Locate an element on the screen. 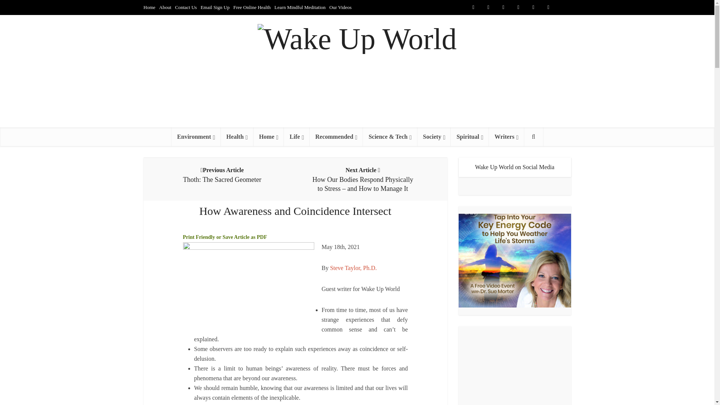 The height and width of the screenshot is (405, 720). Learn Mindful Meditation is located at coordinates (300, 7).